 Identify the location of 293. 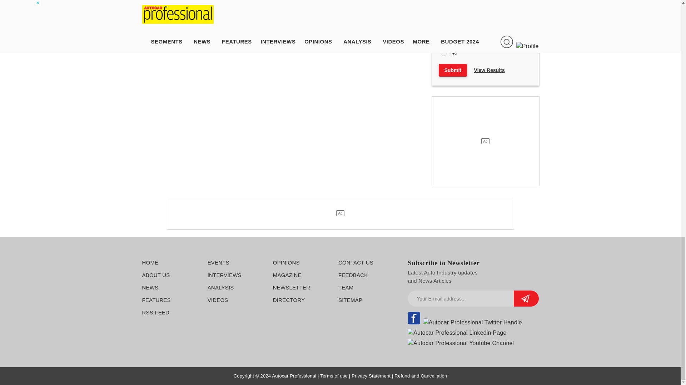
(443, 41).